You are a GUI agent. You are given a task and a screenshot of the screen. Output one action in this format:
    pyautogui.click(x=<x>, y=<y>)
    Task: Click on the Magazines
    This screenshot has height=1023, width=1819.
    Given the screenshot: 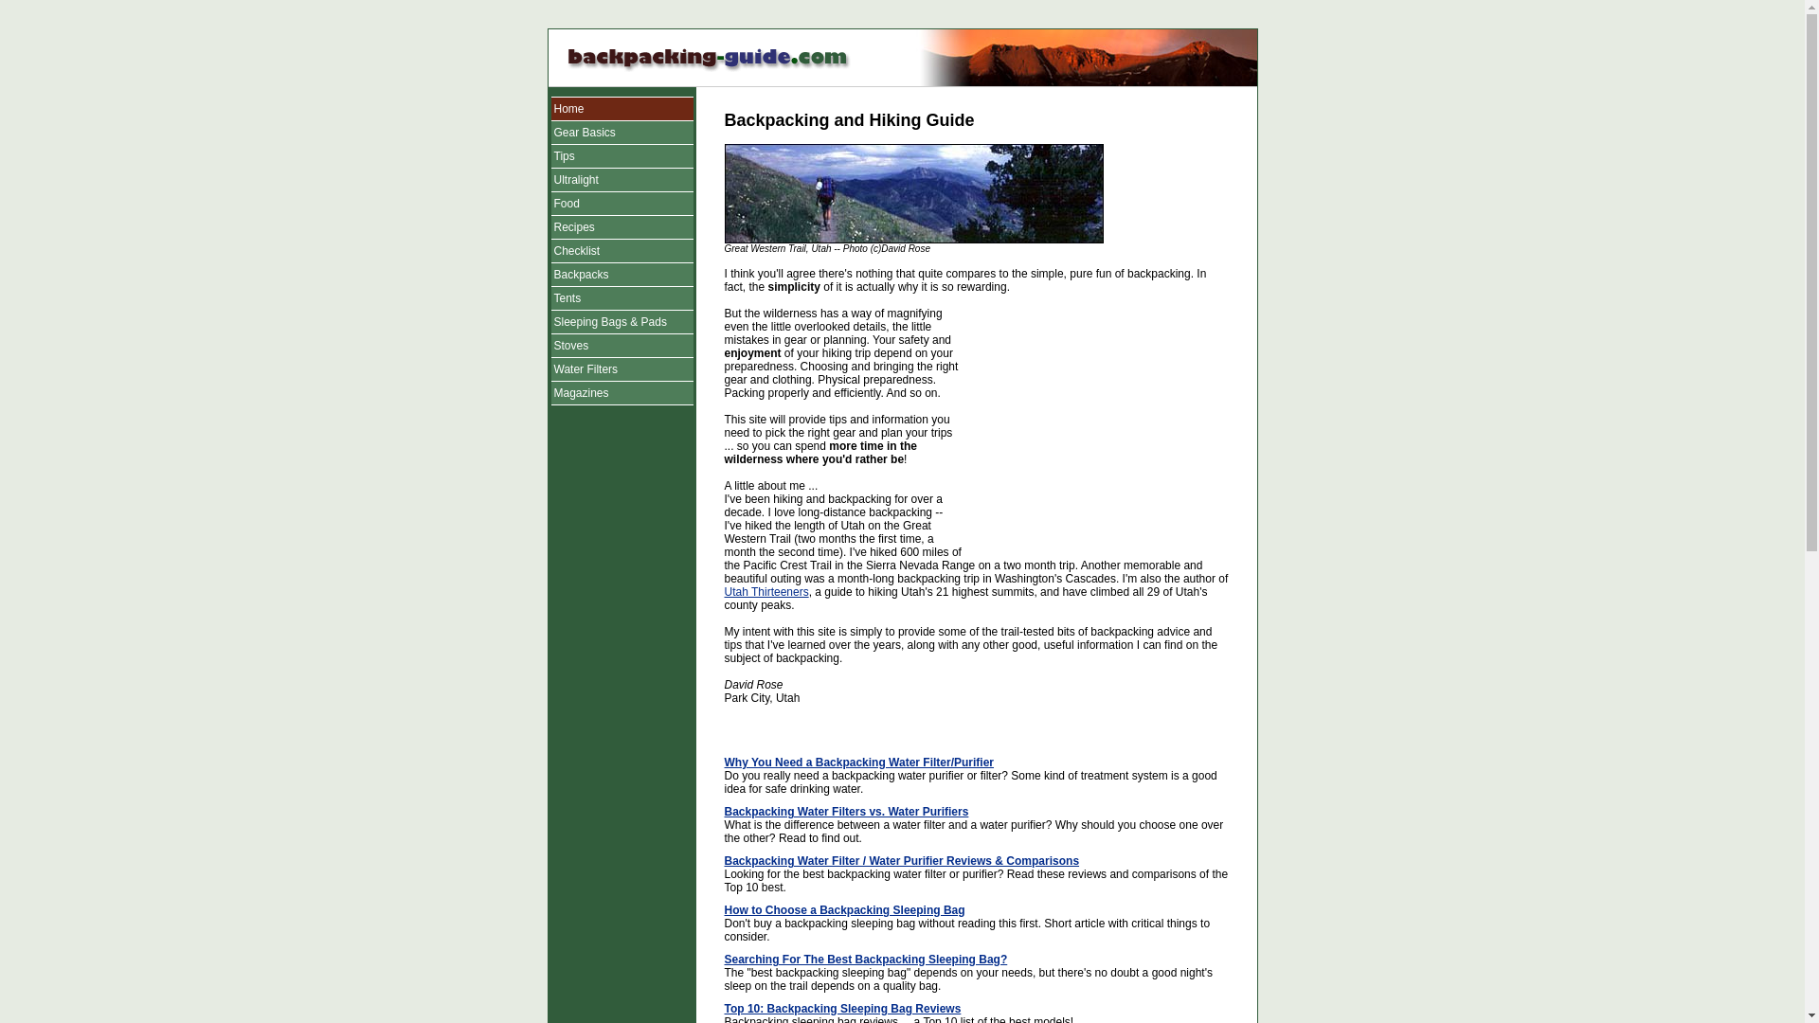 What is the action you would take?
    pyautogui.click(x=580, y=393)
    